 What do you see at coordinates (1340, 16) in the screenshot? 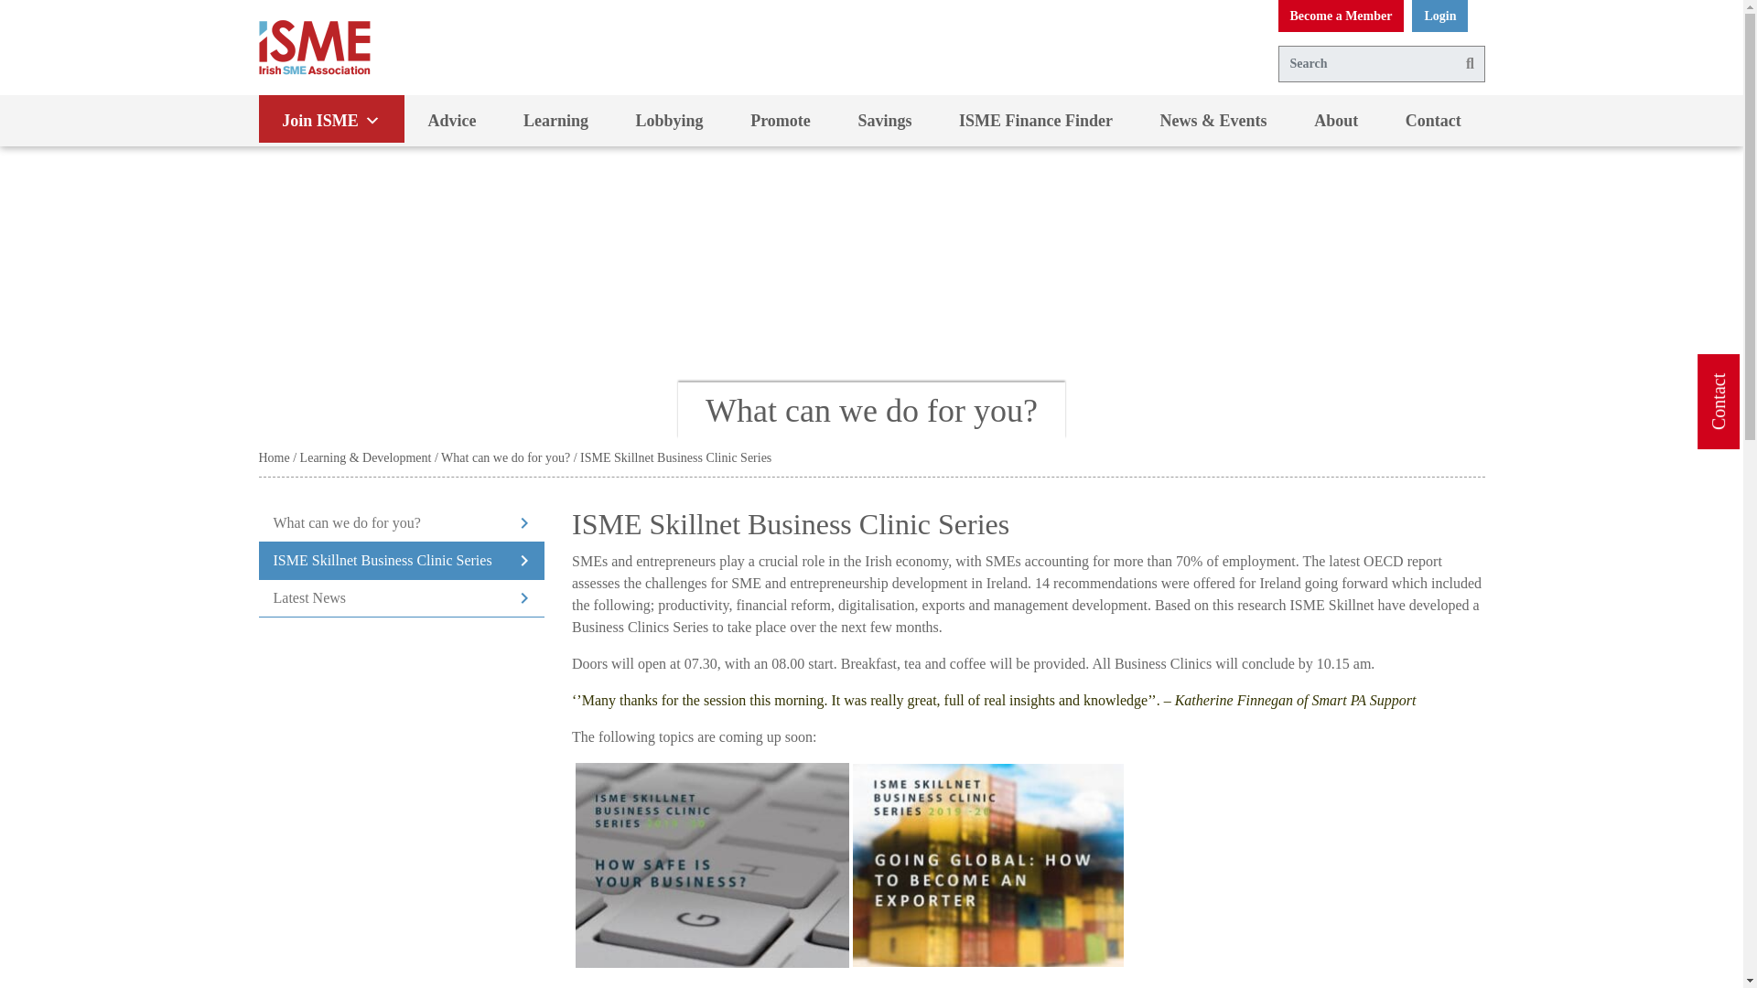
I see `Become a Member` at bounding box center [1340, 16].